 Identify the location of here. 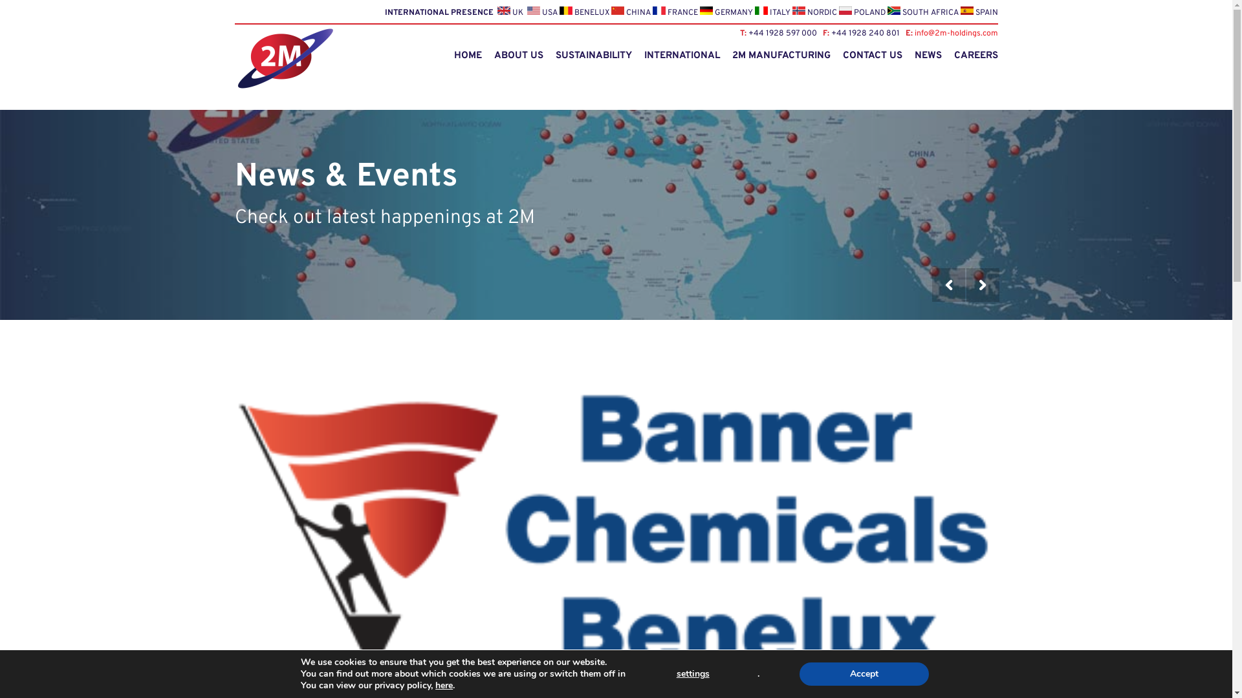
(444, 685).